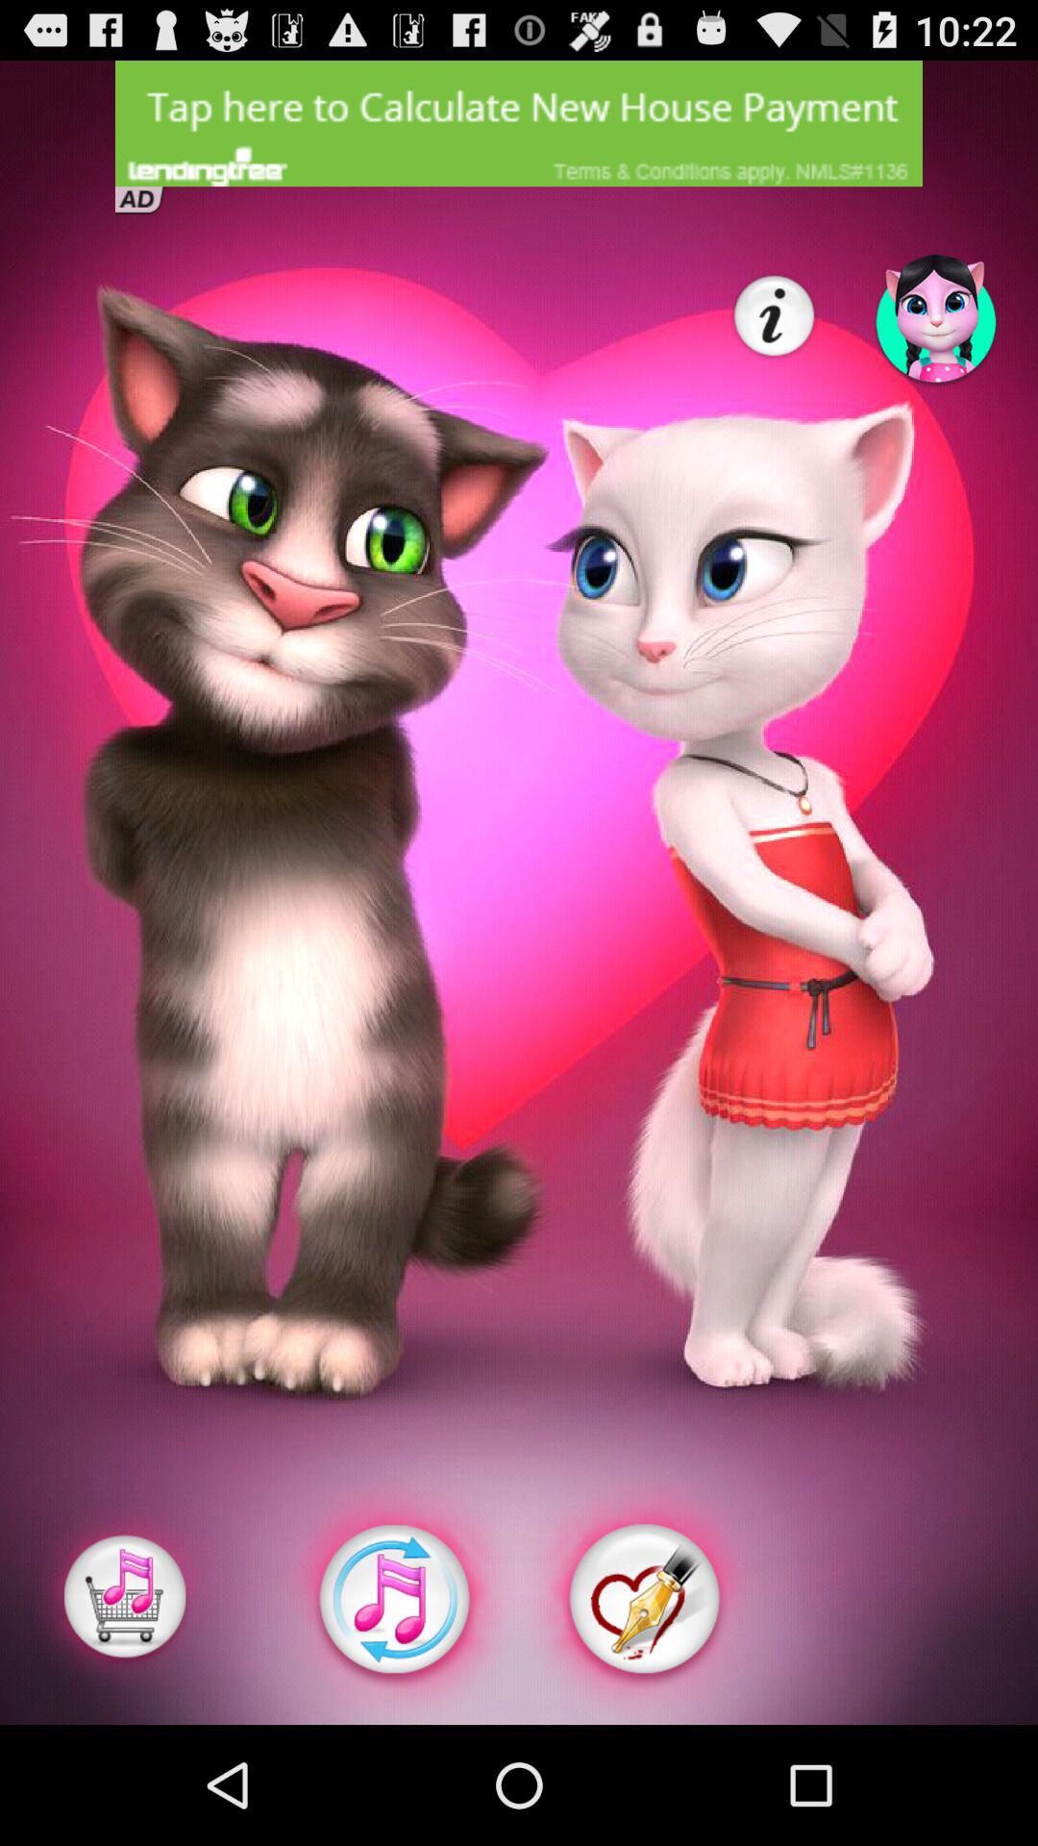 The image size is (1038, 1846). What do you see at coordinates (519, 123) in the screenshot?
I see `click discriiption` at bounding box center [519, 123].